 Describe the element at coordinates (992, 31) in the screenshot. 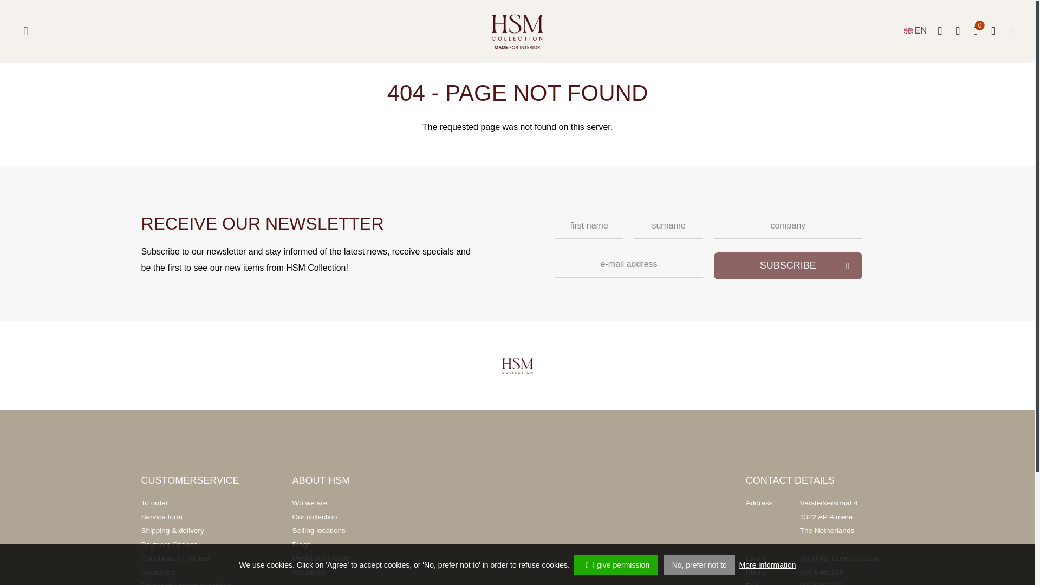

I see `Login` at that location.